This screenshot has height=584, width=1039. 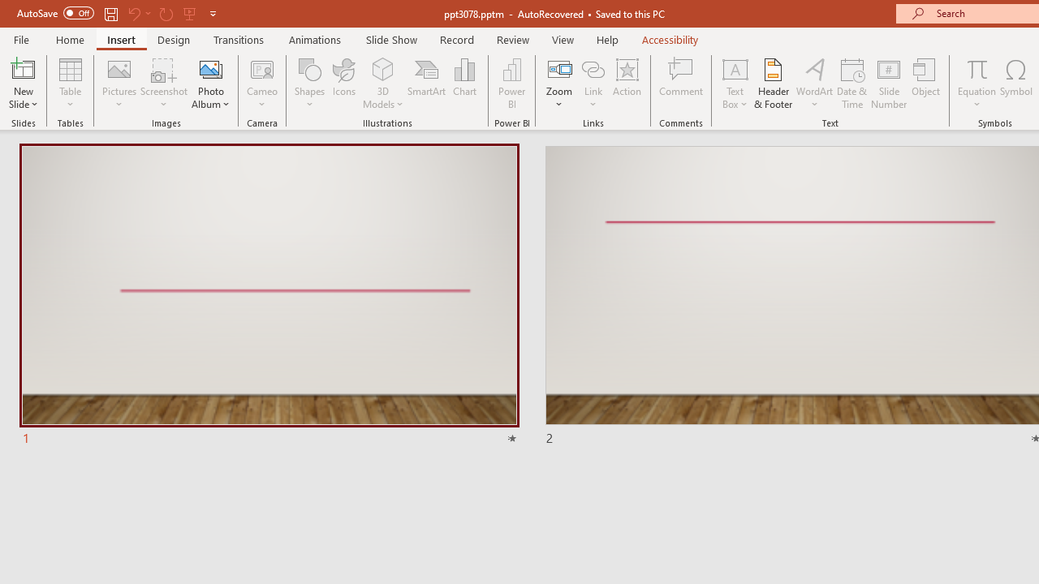 I want to click on 3D Models, so click(x=383, y=83).